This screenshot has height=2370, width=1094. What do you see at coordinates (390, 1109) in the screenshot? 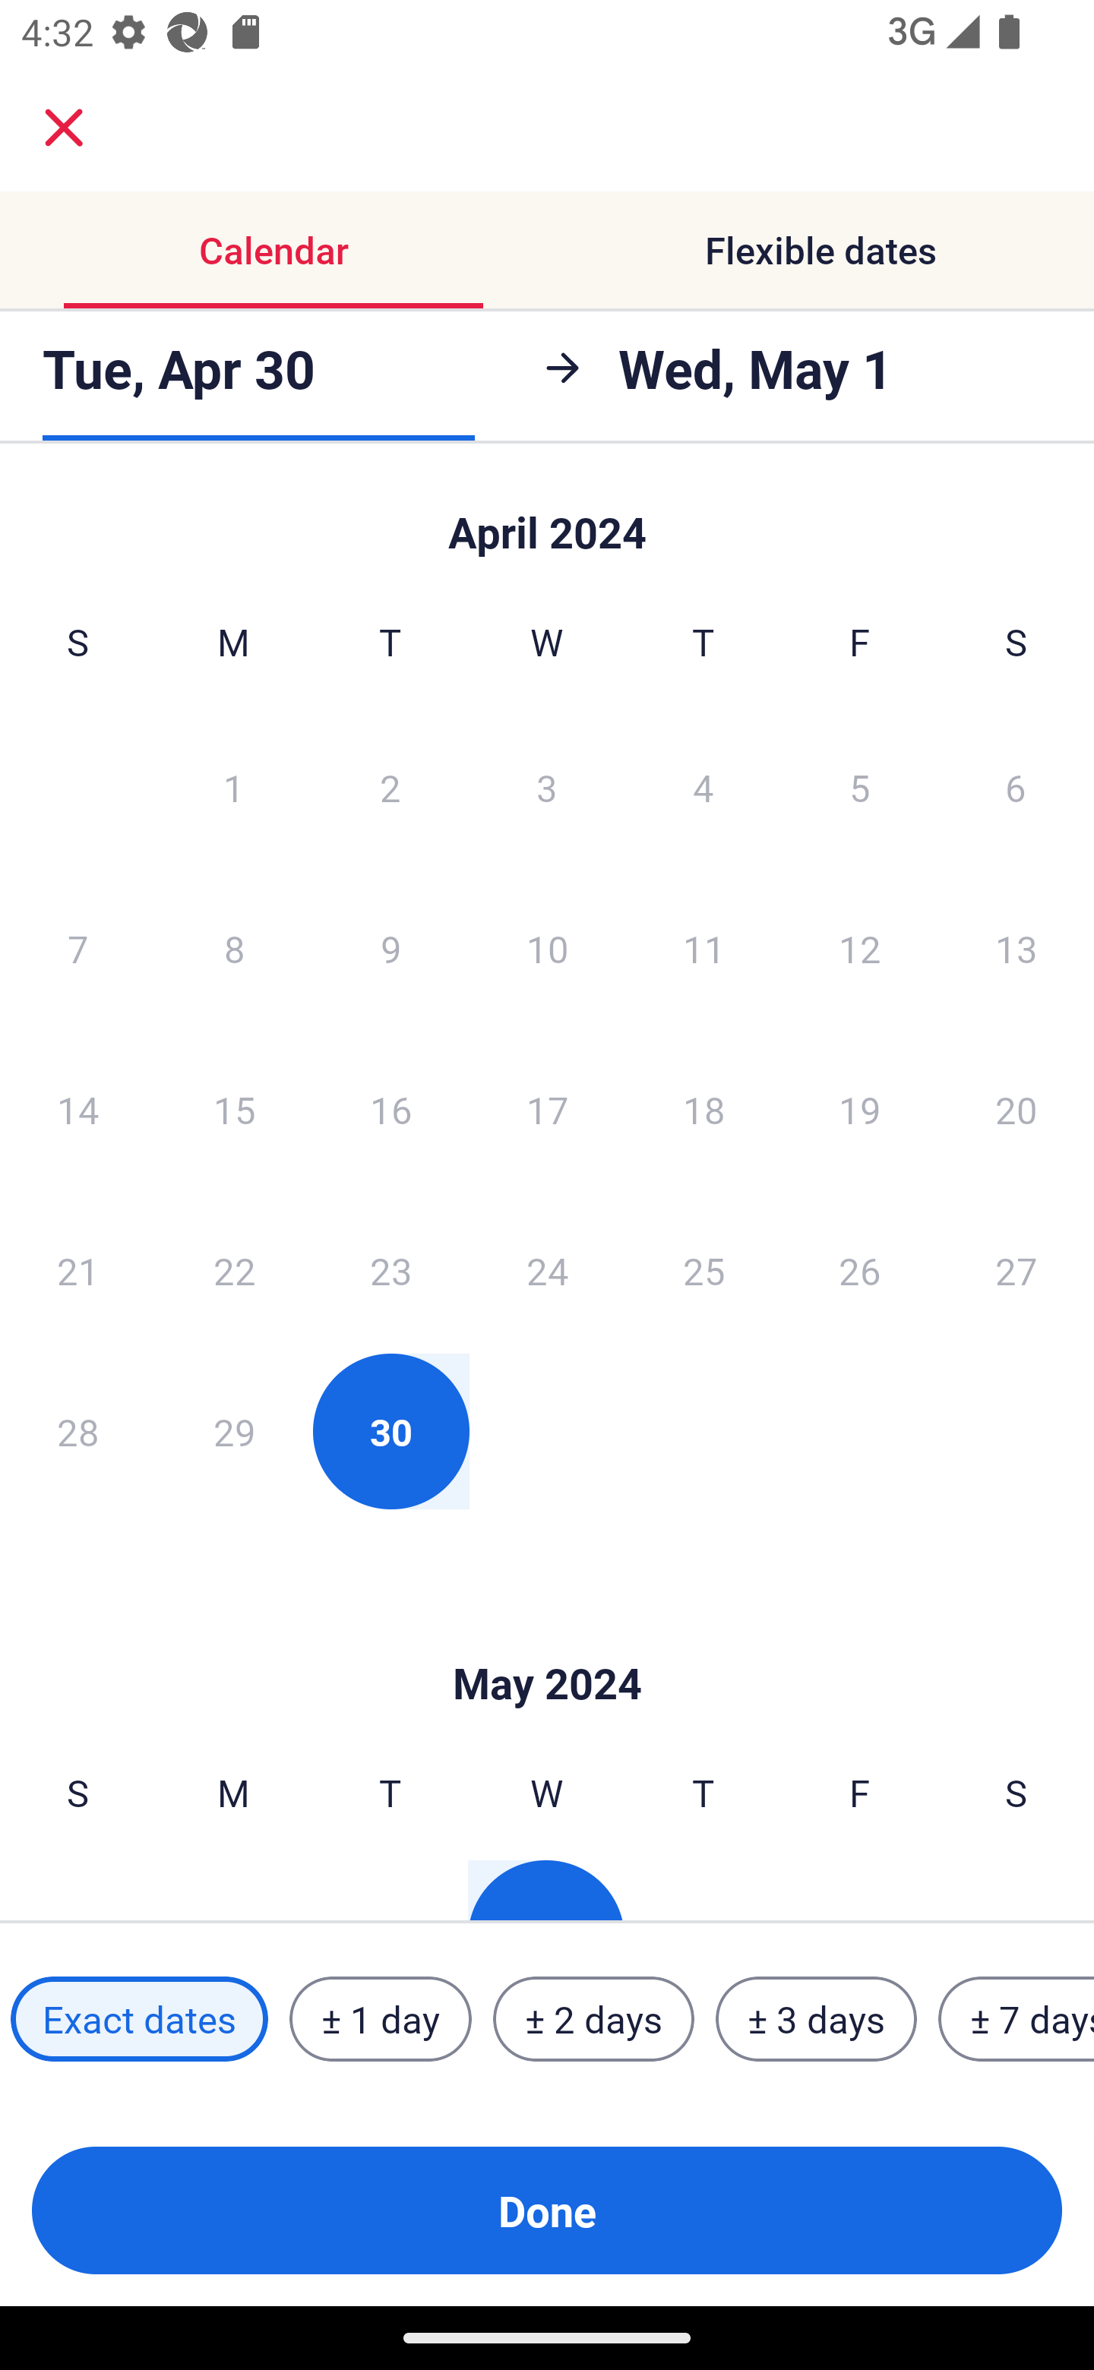
I see `16 Tuesday, April 16, 2024` at bounding box center [390, 1109].